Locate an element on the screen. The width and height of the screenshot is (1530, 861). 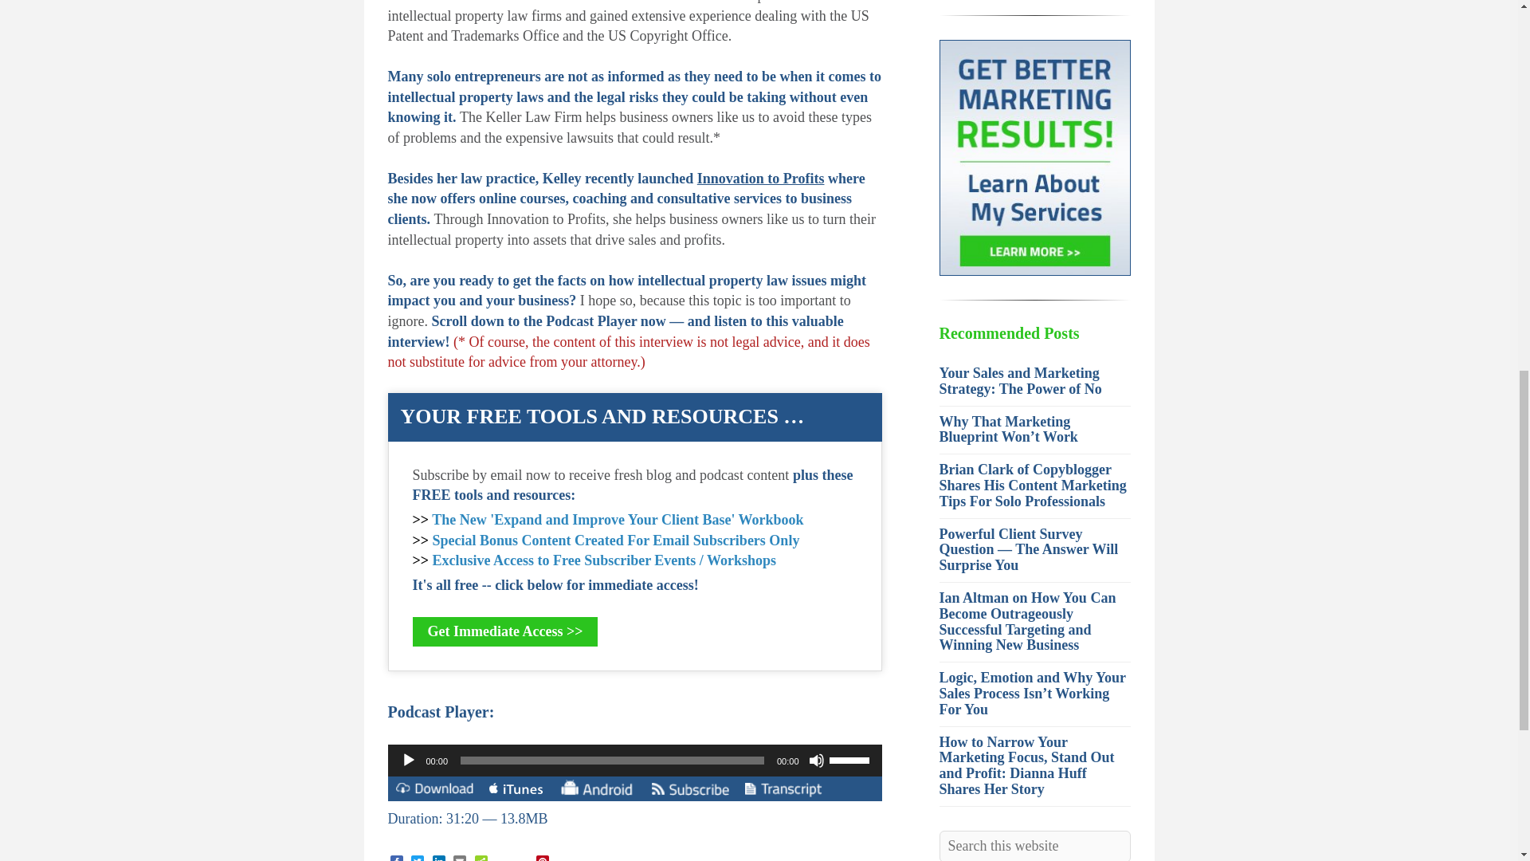
Download is located at coordinates (433, 791).